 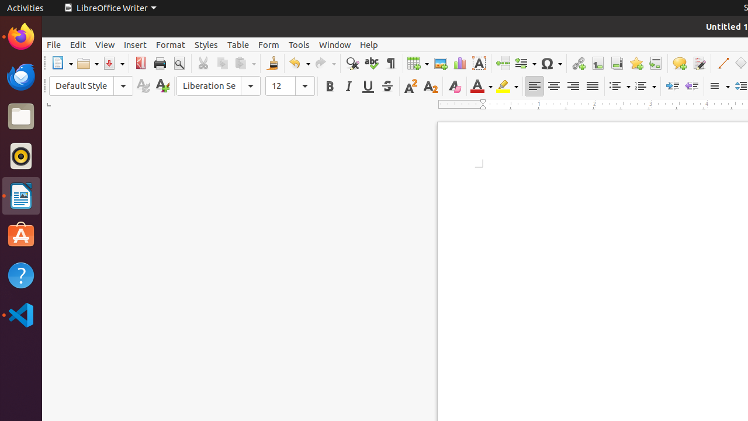 What do you see at coordinates (418, 63) in the screenshot?
I see `Table` at bounding box center [418, 63].